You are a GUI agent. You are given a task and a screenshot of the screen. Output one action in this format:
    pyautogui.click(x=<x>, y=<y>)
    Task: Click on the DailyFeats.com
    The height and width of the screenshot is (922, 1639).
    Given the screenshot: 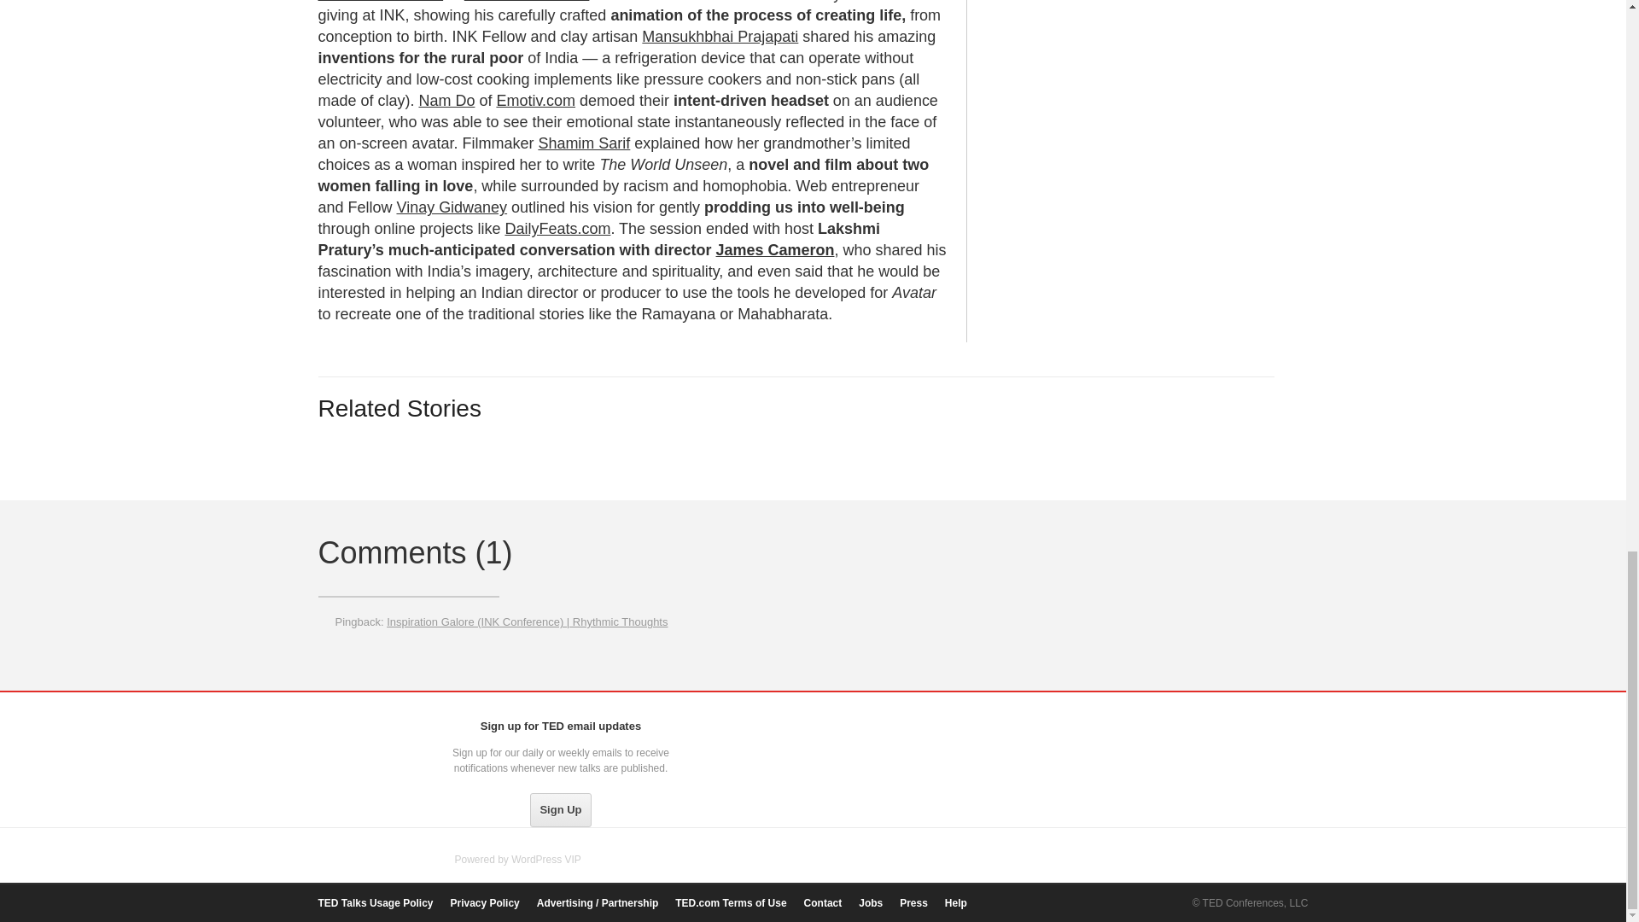 What is the action you would take?
    pyautogui.click(x=557, y=229)
    